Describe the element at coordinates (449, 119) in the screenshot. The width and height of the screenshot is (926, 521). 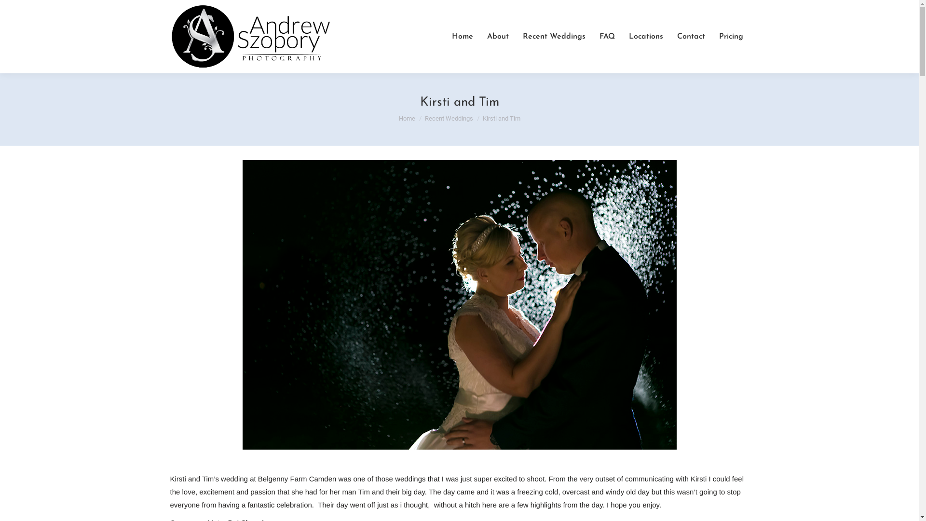
I see `Recent Weddings` at that location.